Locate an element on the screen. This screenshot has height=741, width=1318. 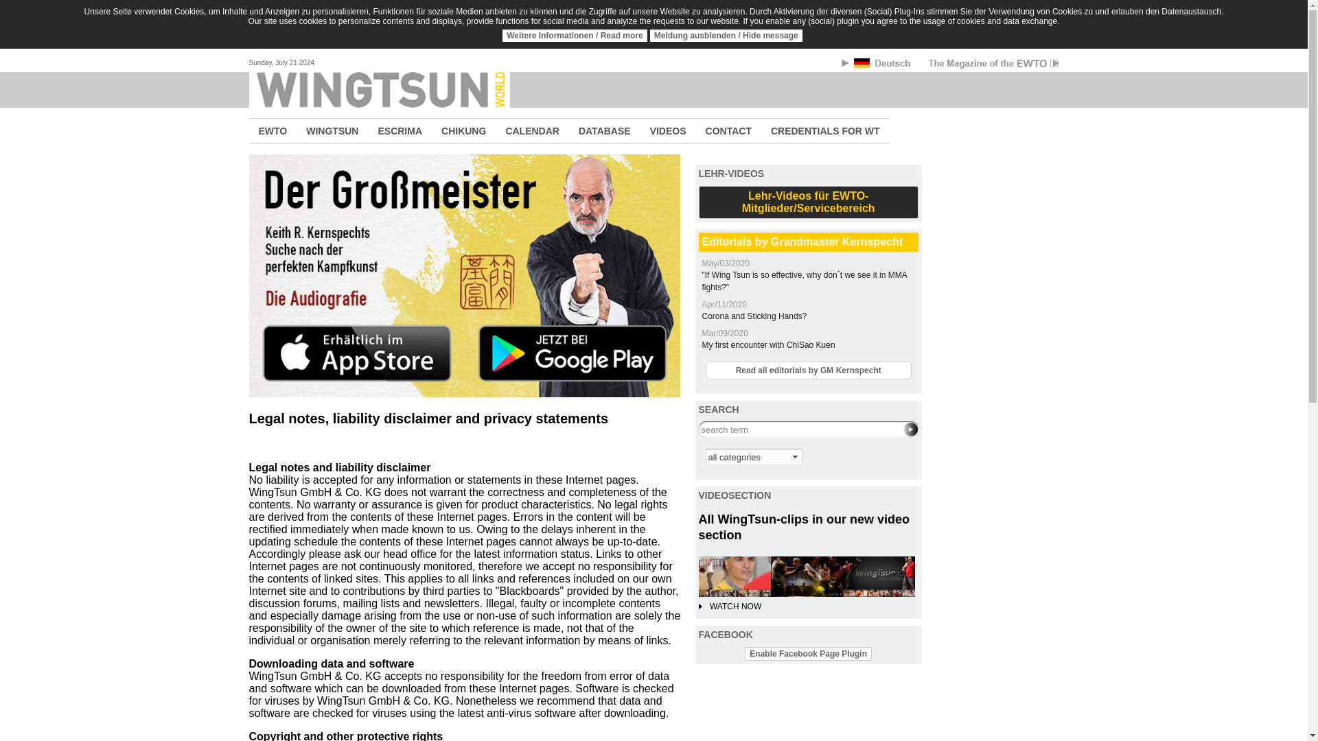
CREDENTIALS FOR WT is located at coordinates (825, 130).